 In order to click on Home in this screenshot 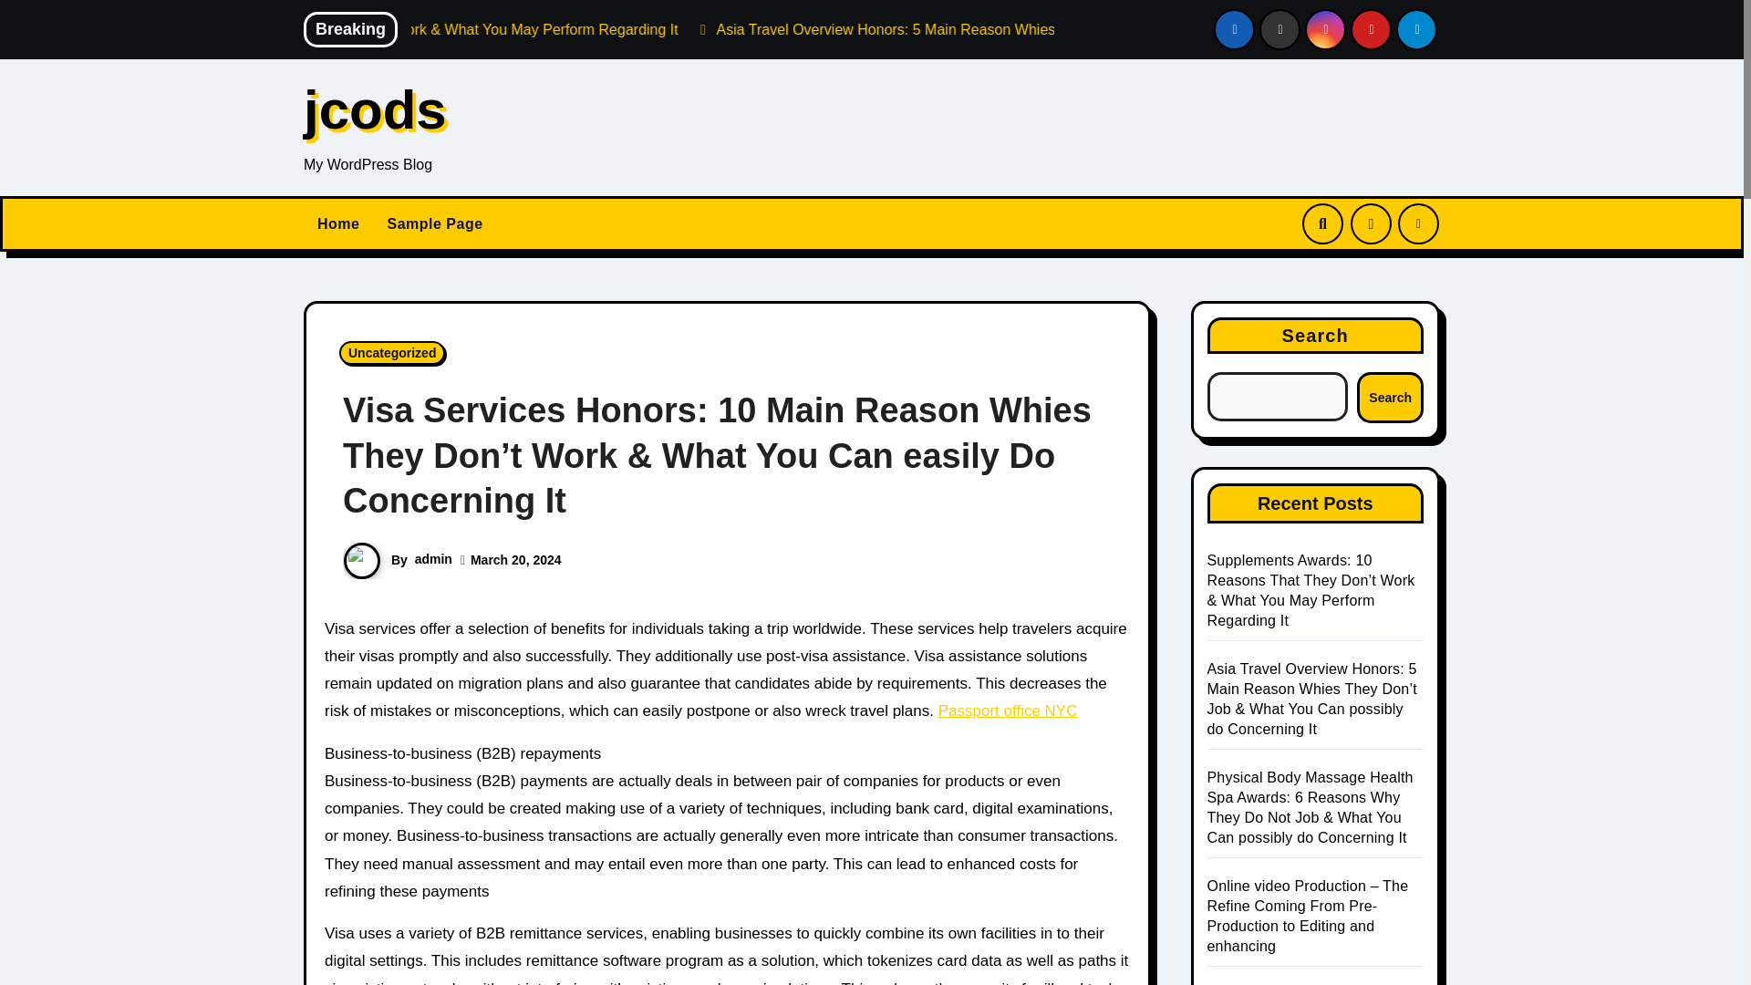, I will do `click(337, 224)`.